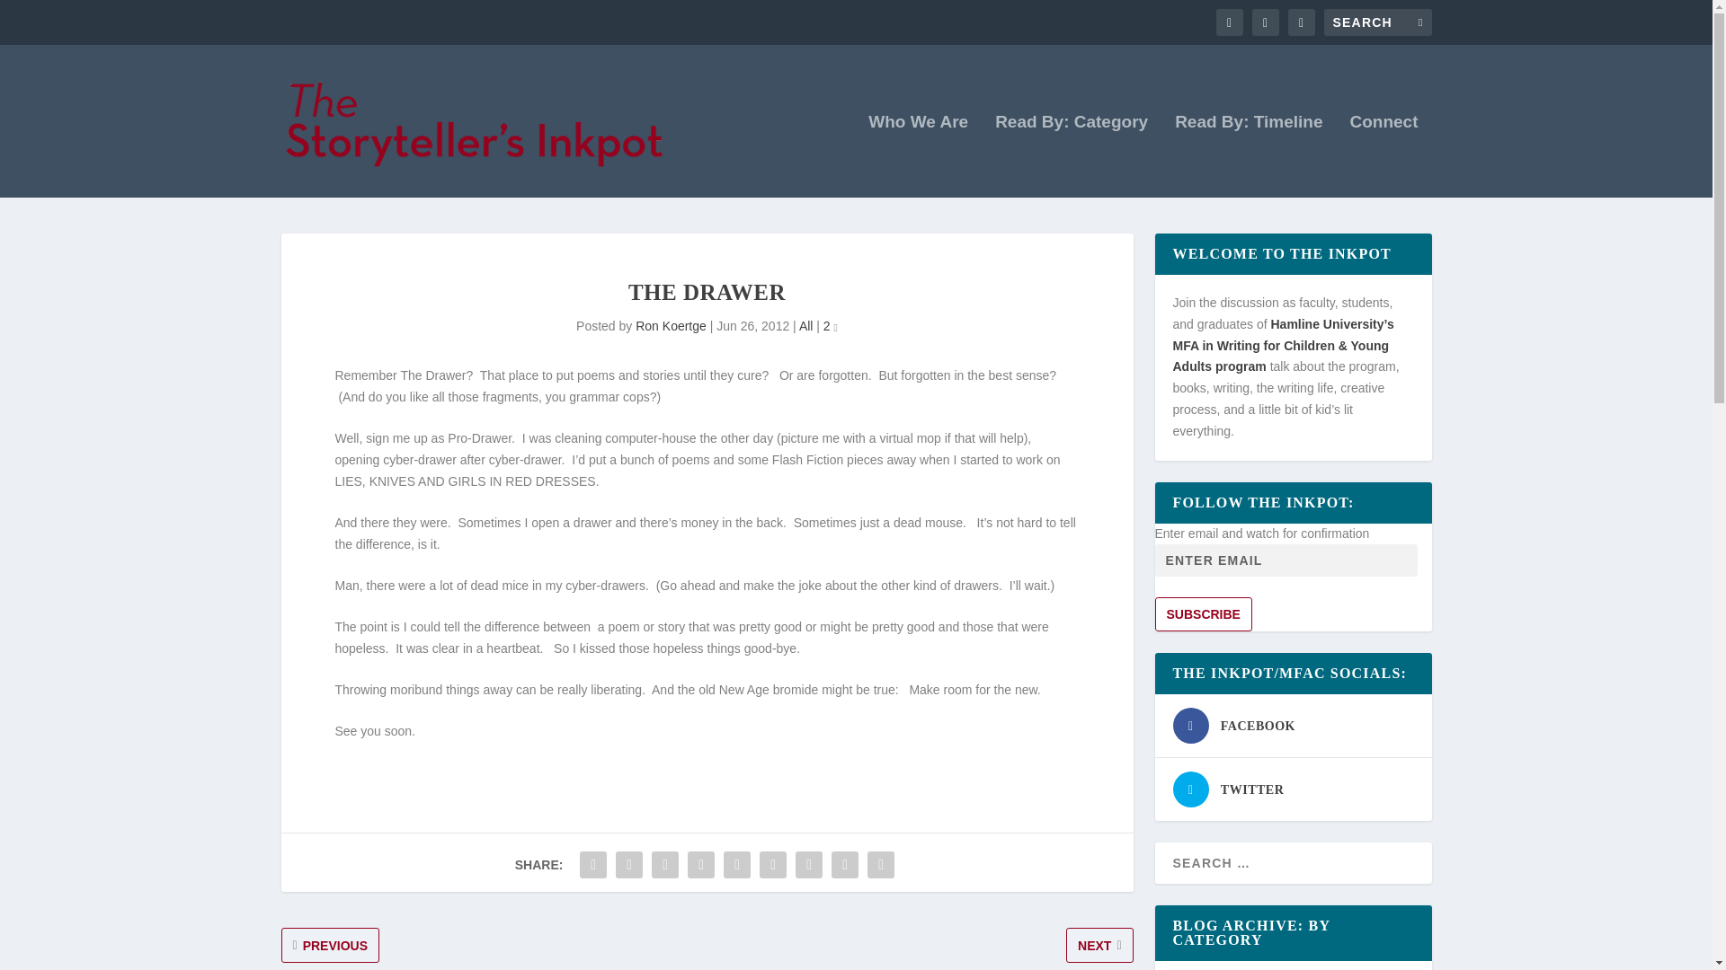 This screenshot has height=970, width=1726. I want to click on Share "The Drawer" via Pinterest, so click(737, 864).